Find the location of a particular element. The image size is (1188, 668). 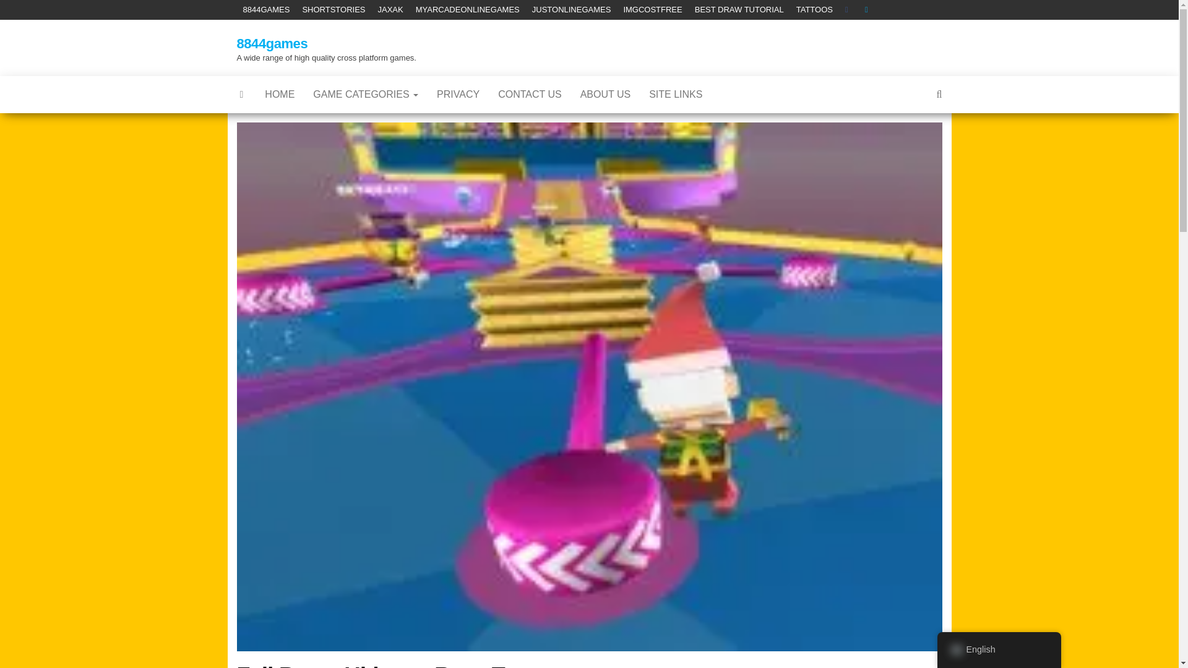

HOME is located at coordinates (280, 94).